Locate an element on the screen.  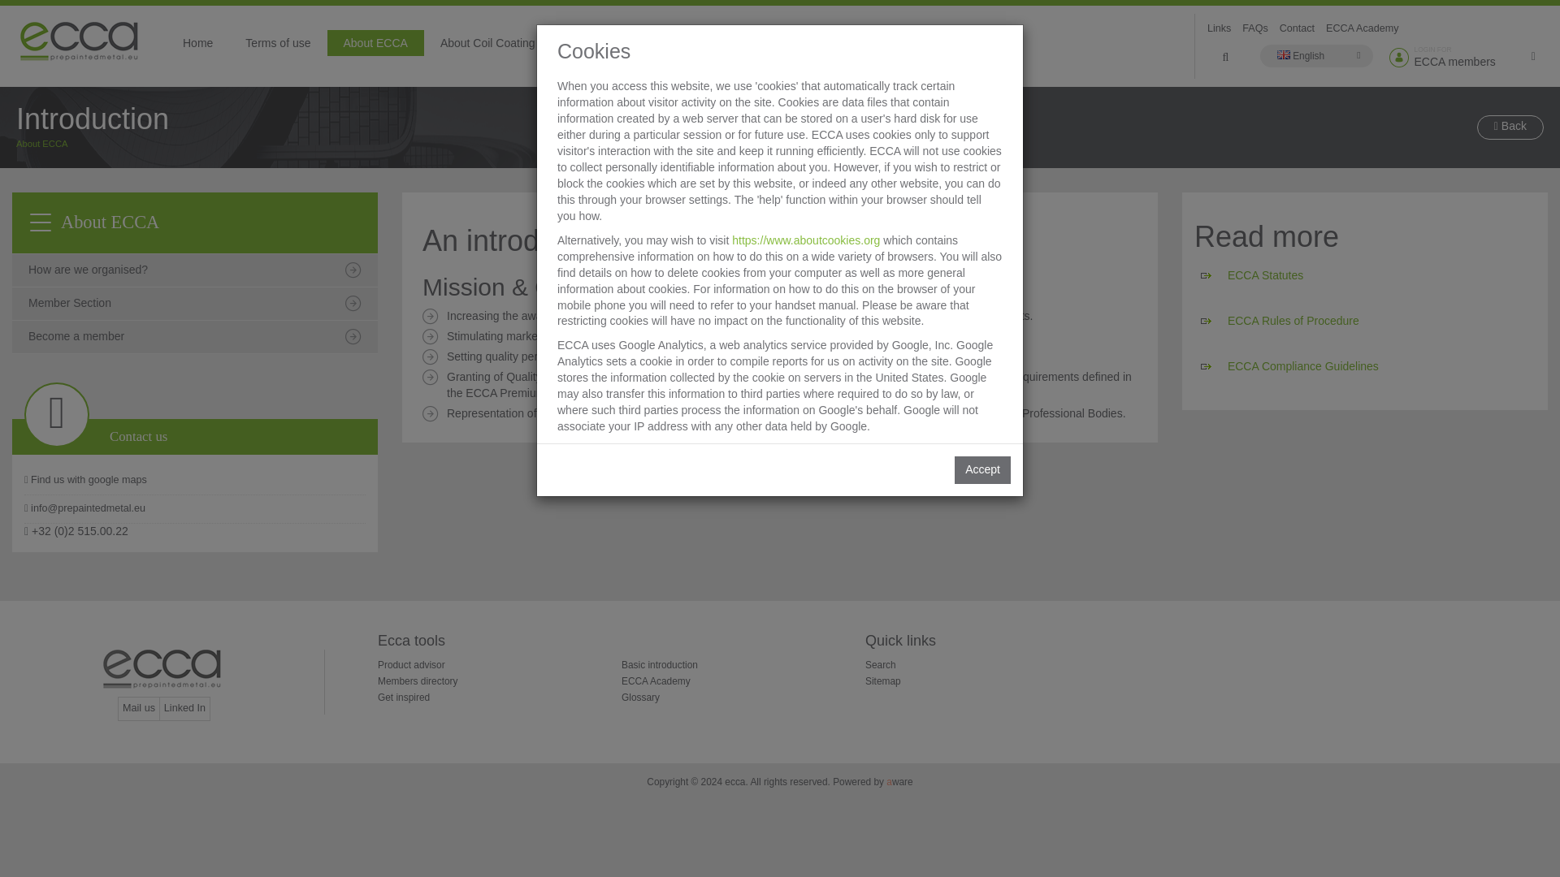
Sustainability is located at coordinates (601, 42).